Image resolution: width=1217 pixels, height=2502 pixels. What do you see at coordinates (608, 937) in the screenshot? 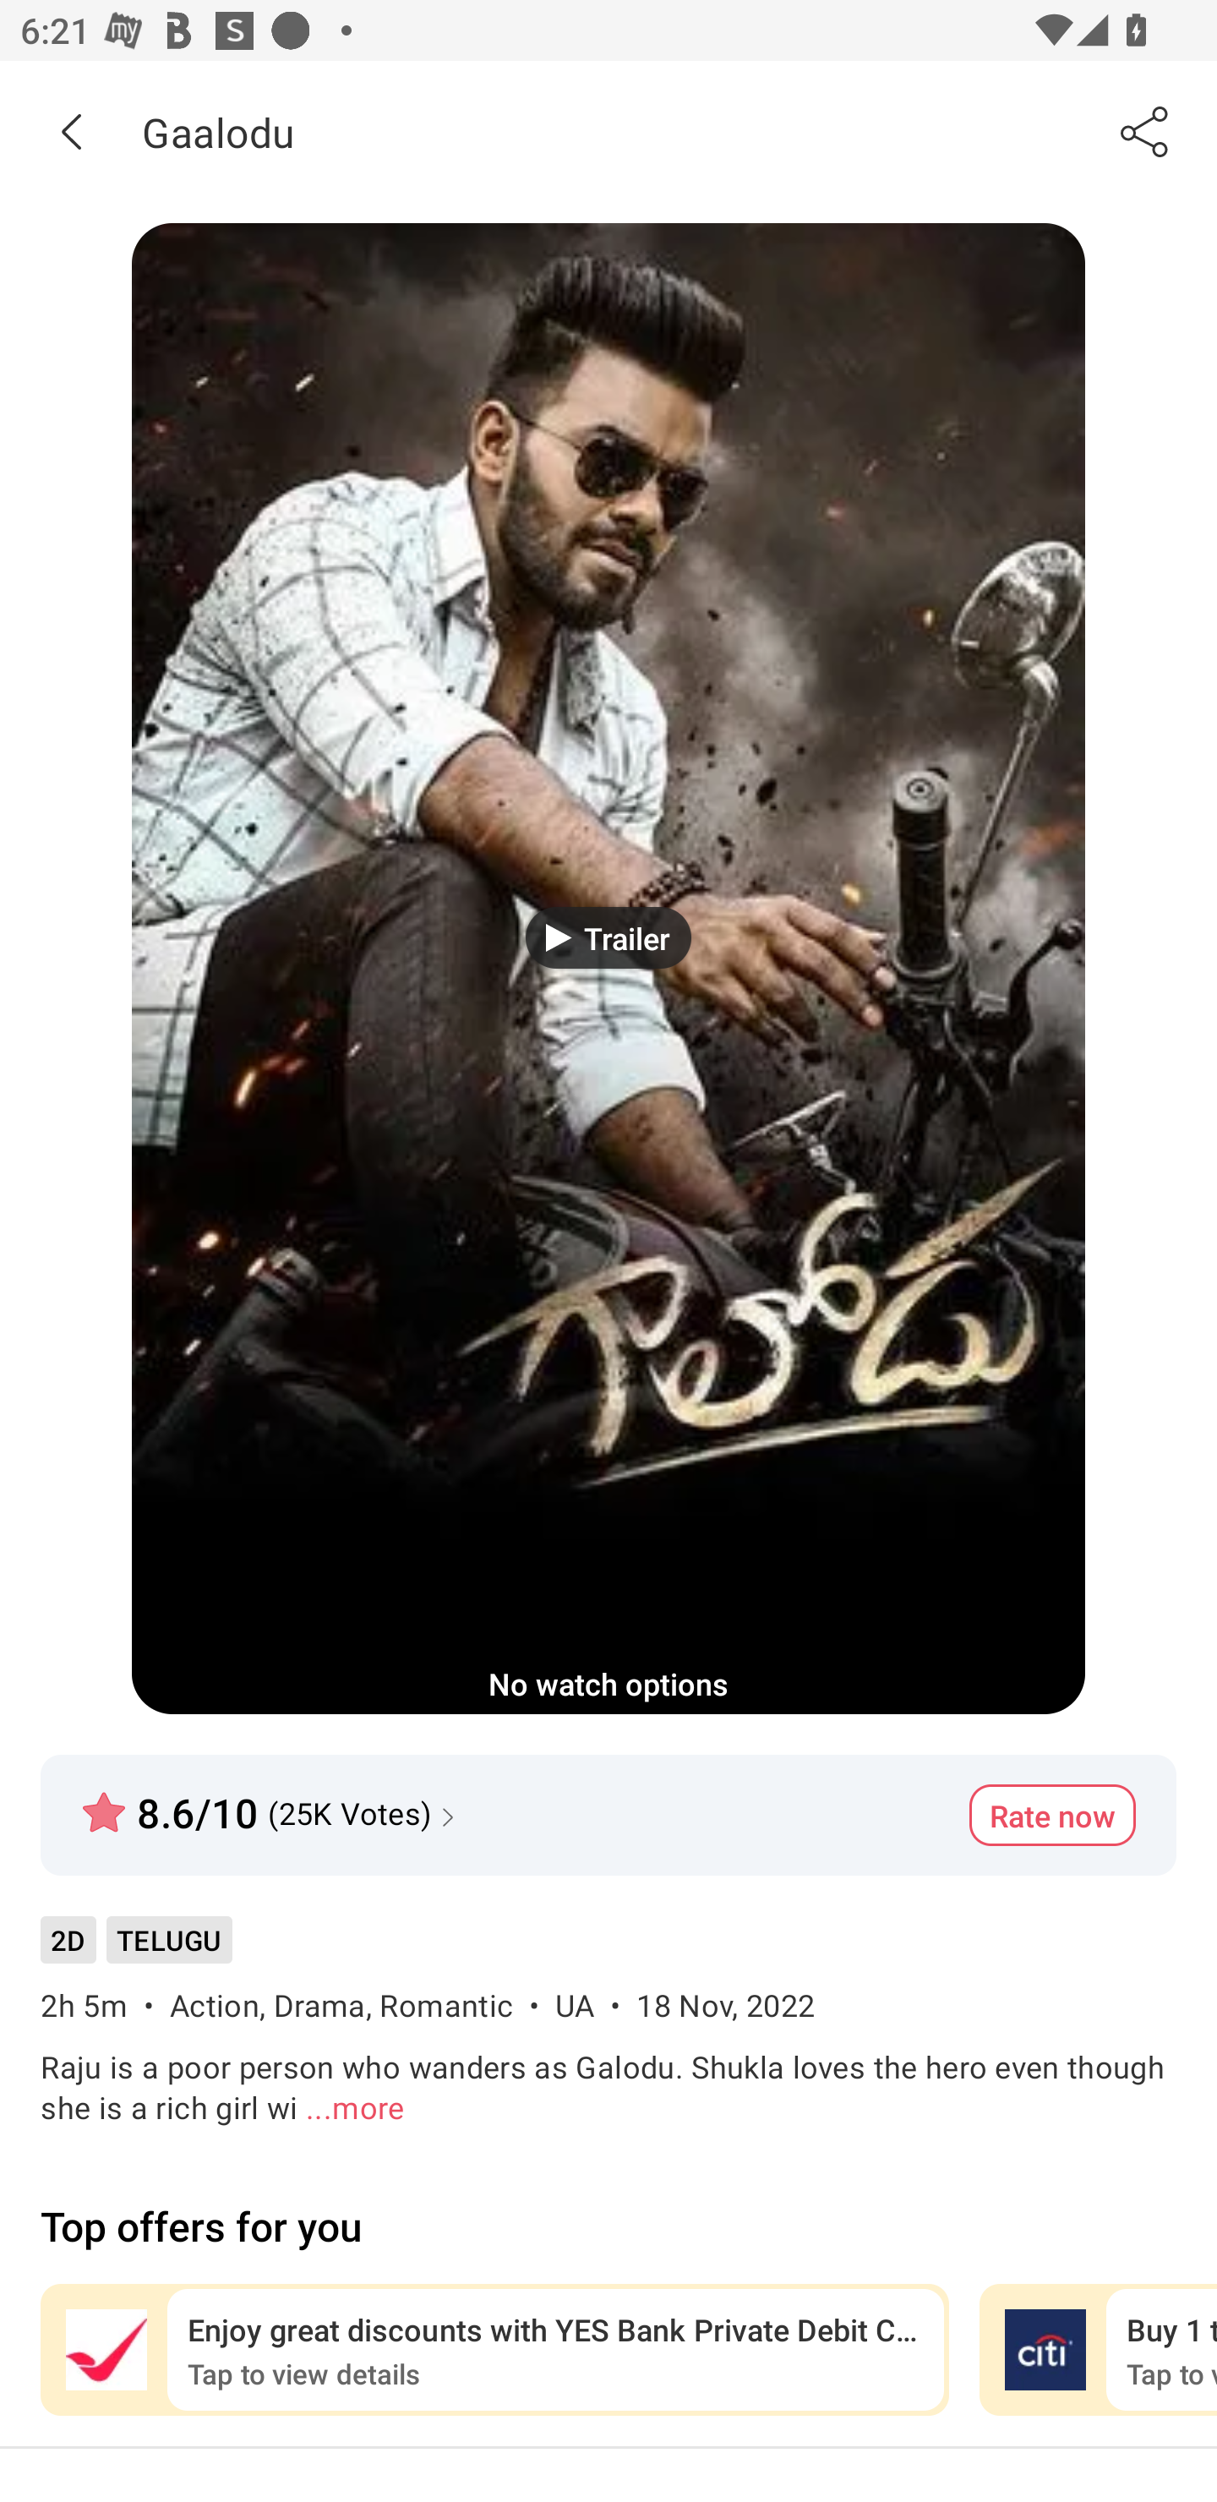
I see `Trailer` at bounding box center [608, 937].